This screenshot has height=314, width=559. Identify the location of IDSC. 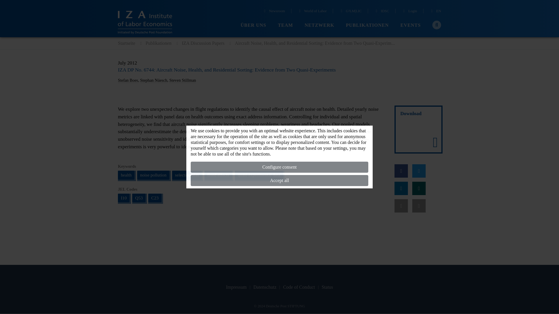
(381, 12).